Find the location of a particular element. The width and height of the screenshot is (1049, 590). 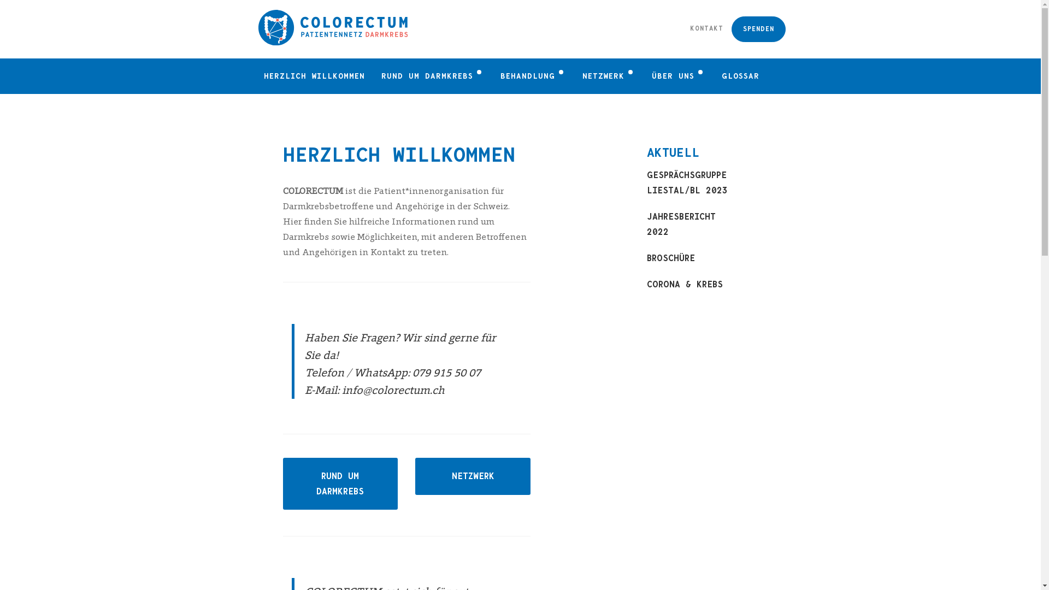

TNM-KLASSIFIKATION is located at coordinates (429, 126).